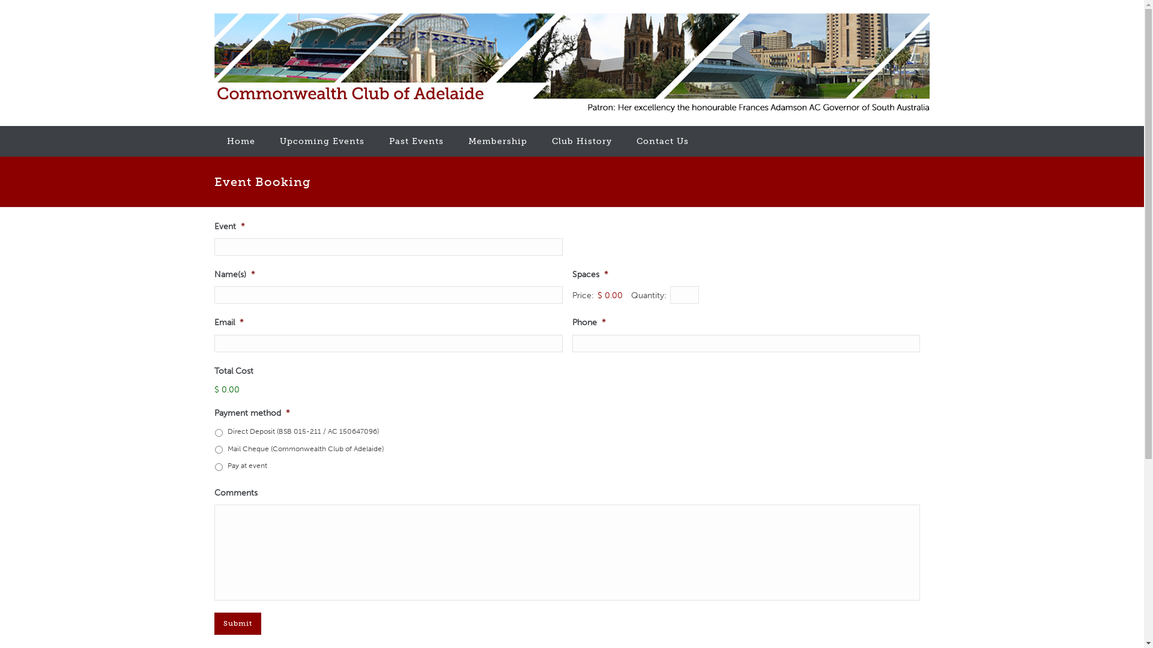 Image resolution: width=1153 pixels, height=648 pixels. What do you see at coordinates (241, 142) in the screenshot?
I see `Home` at bounding box center [241, 142].